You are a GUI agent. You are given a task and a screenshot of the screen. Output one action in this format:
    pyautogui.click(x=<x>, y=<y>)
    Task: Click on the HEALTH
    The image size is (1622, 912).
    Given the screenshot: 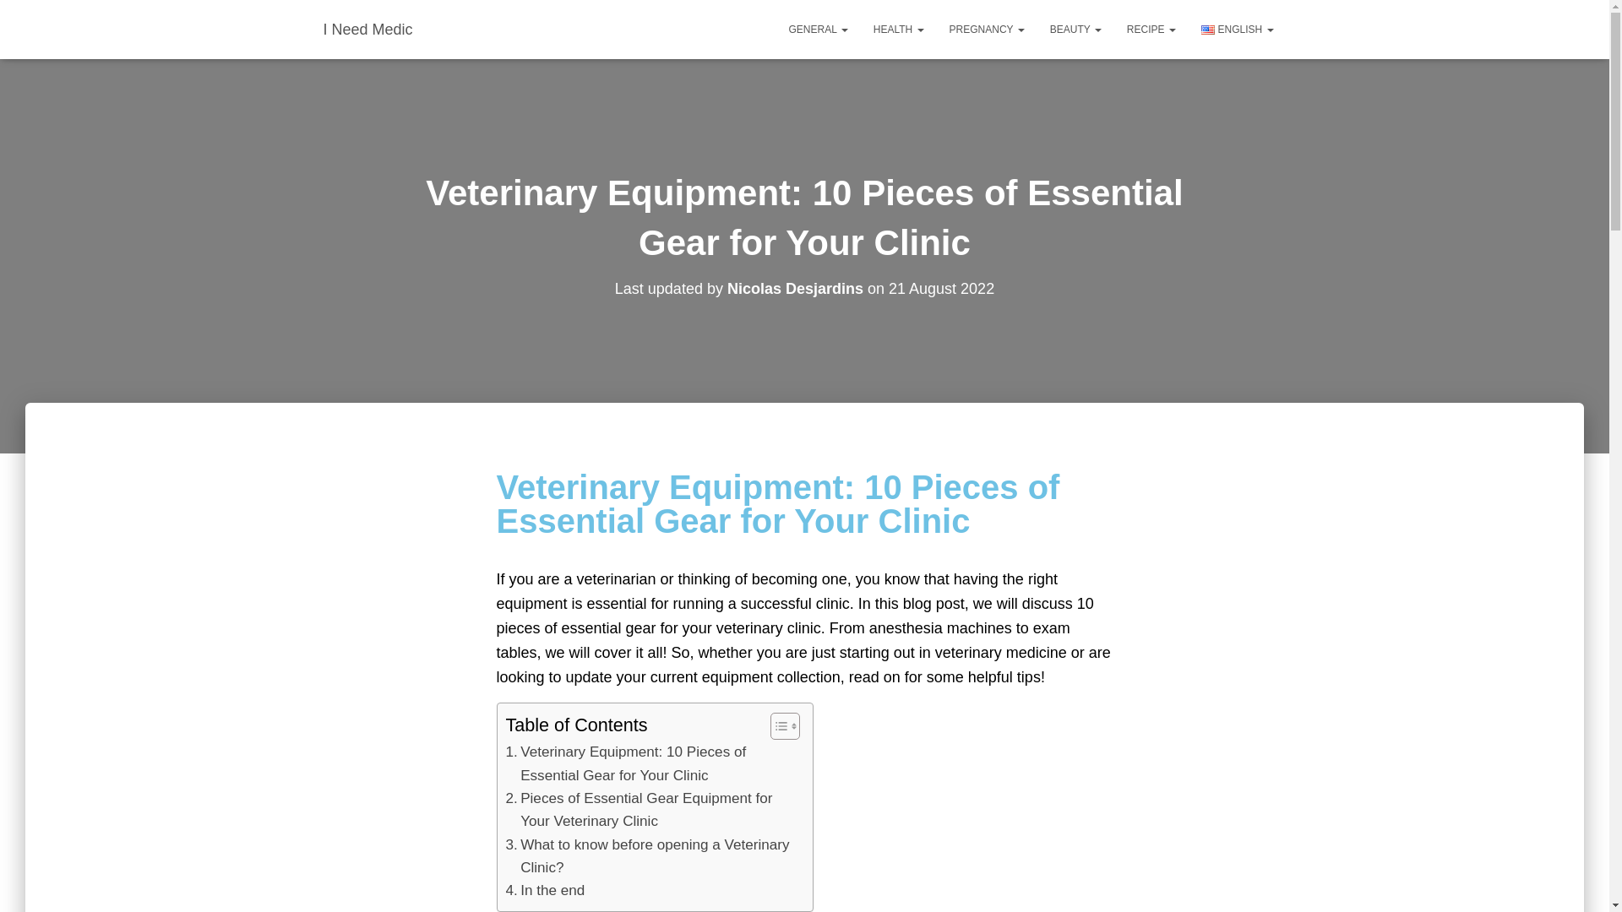 What is the action you would take?
    pyautogui.click(x=899, y=29)
    